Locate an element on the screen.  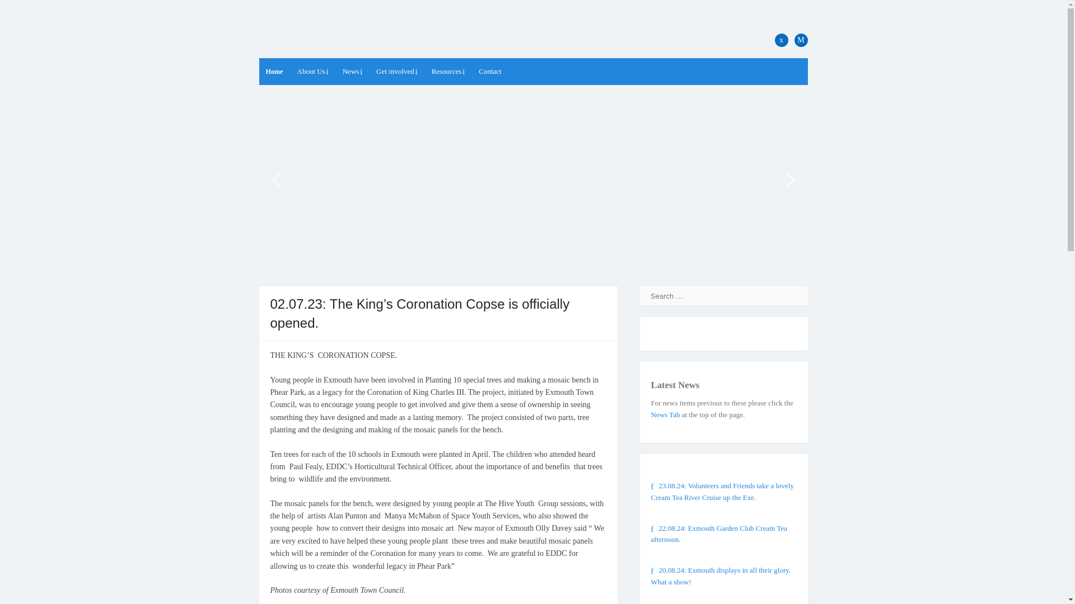
Resources is located at coordinates (448, 72).